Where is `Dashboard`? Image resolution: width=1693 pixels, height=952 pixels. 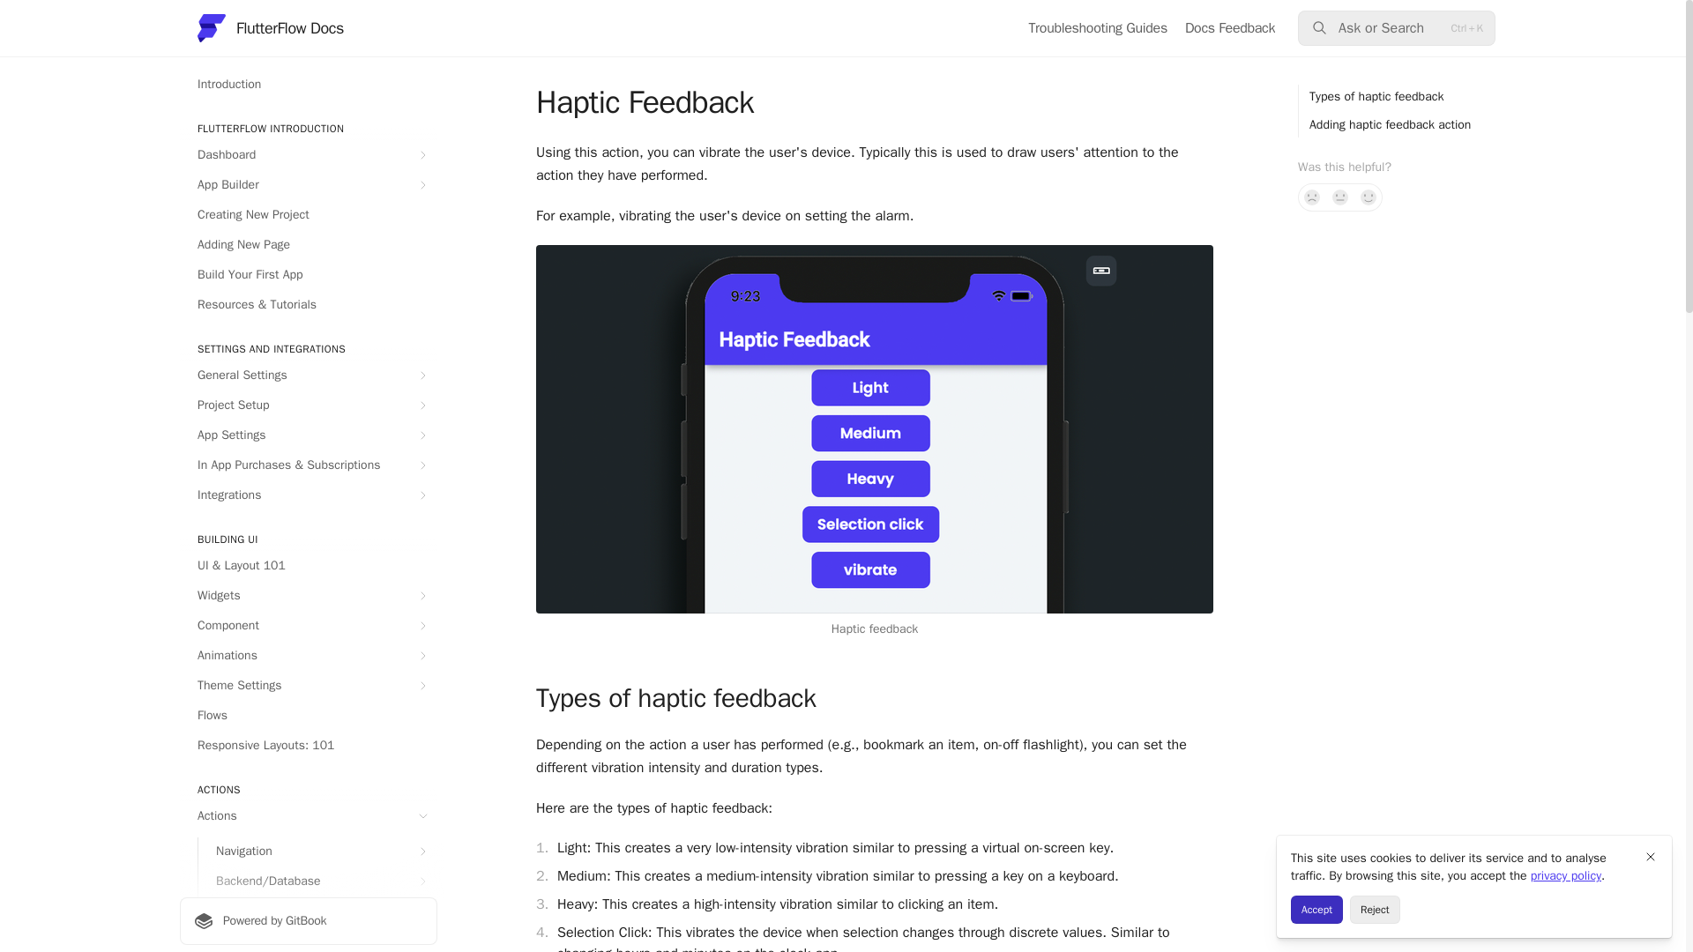
Dashboard is located at coordinates (308, 155).